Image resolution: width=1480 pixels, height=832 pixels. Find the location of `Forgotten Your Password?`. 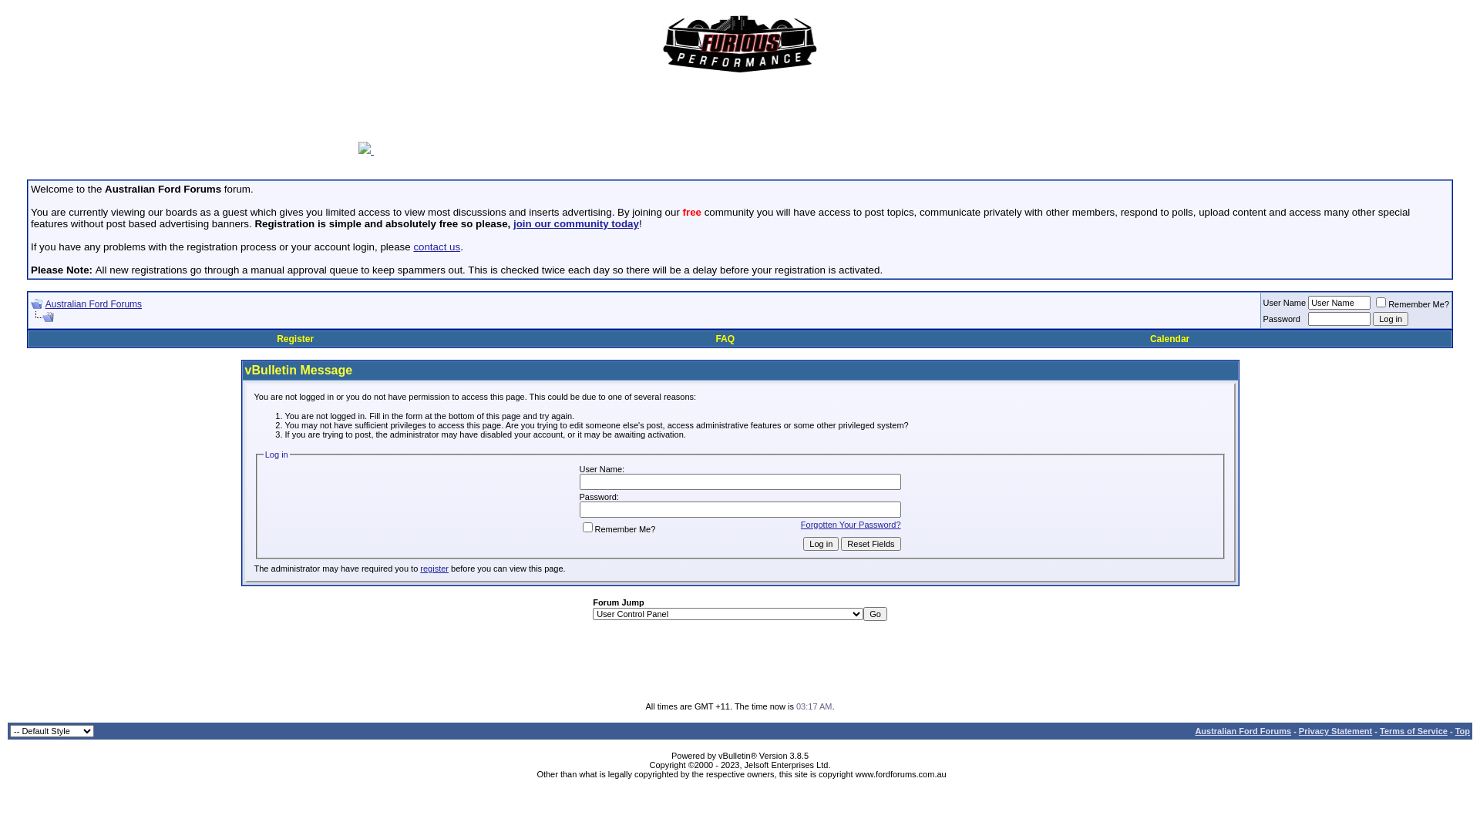

Forgotten Your Password? is located at coordinates (851, 524).